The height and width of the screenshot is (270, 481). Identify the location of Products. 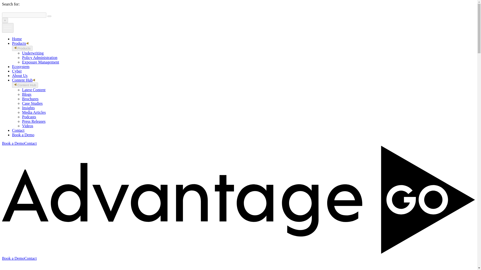
(20, 43).